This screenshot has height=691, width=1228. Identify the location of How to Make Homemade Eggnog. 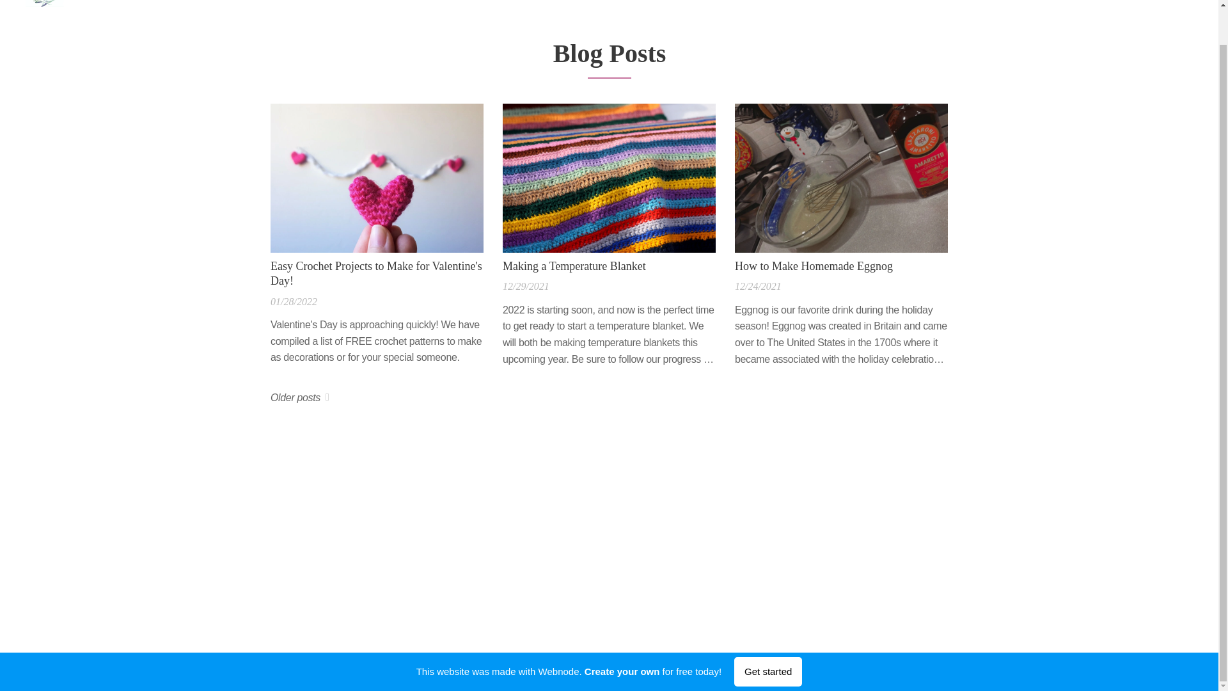
(840, 266).